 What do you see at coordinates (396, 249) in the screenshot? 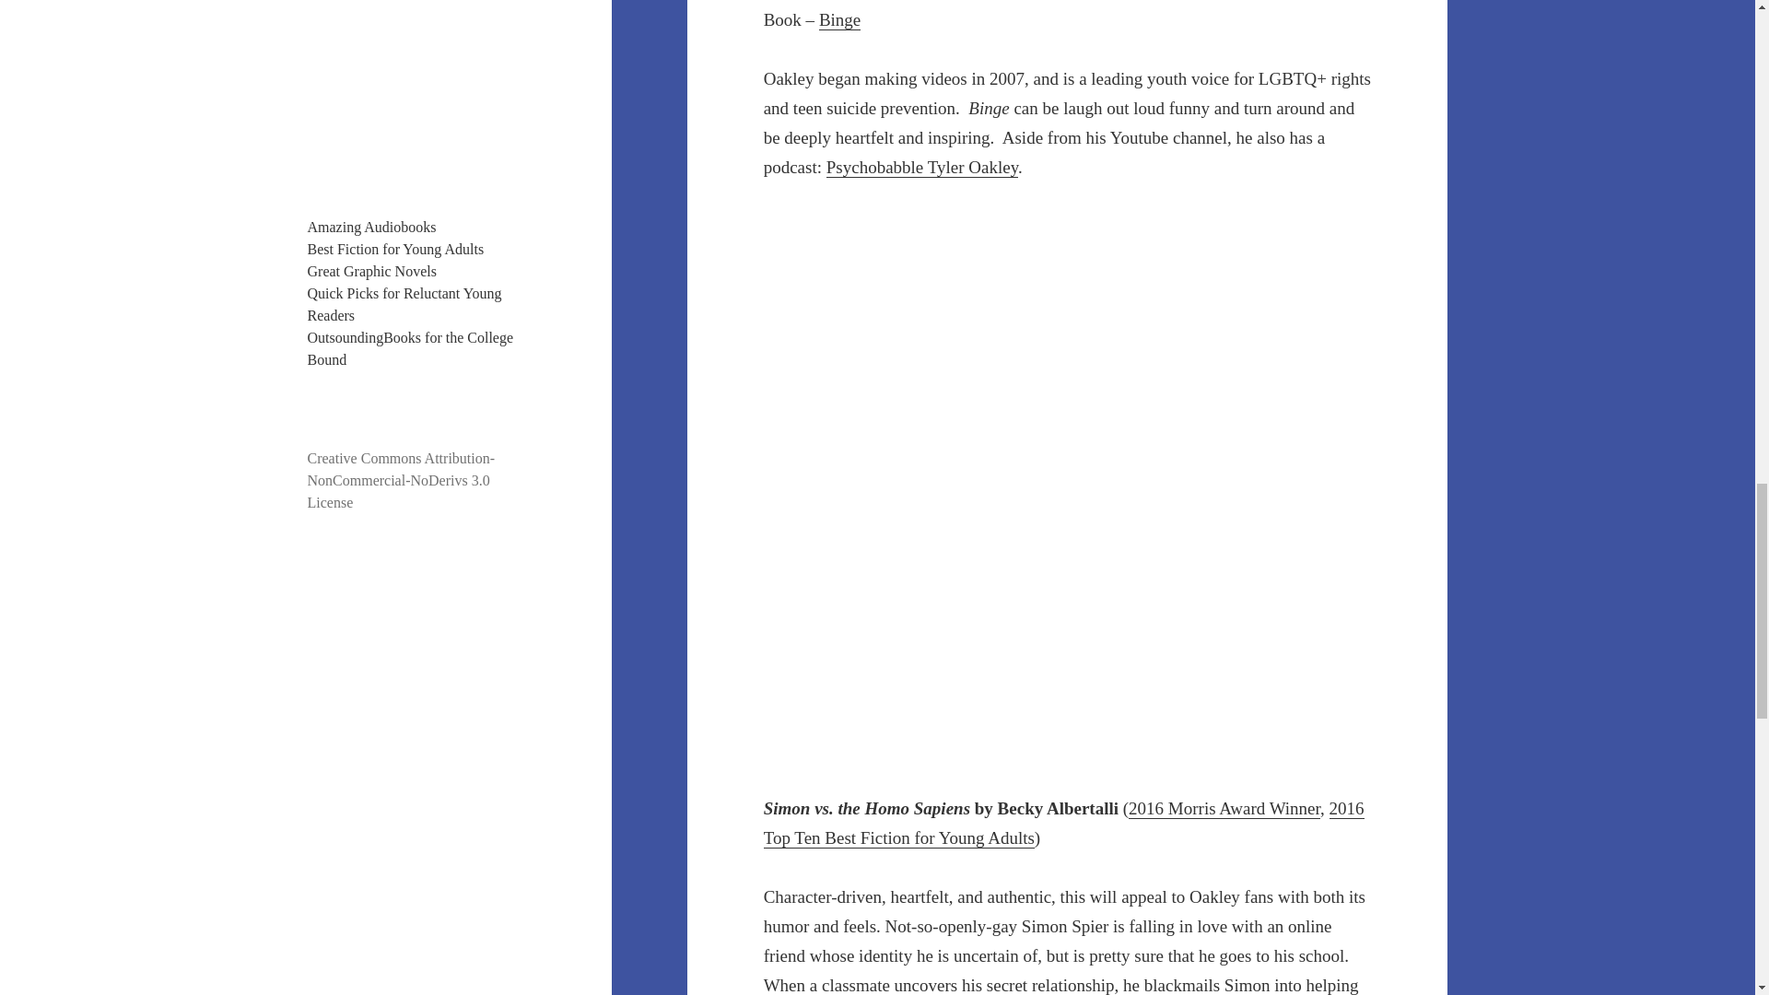
I see `Best Fiction for Young Adults` at bounding box center [396, 249].